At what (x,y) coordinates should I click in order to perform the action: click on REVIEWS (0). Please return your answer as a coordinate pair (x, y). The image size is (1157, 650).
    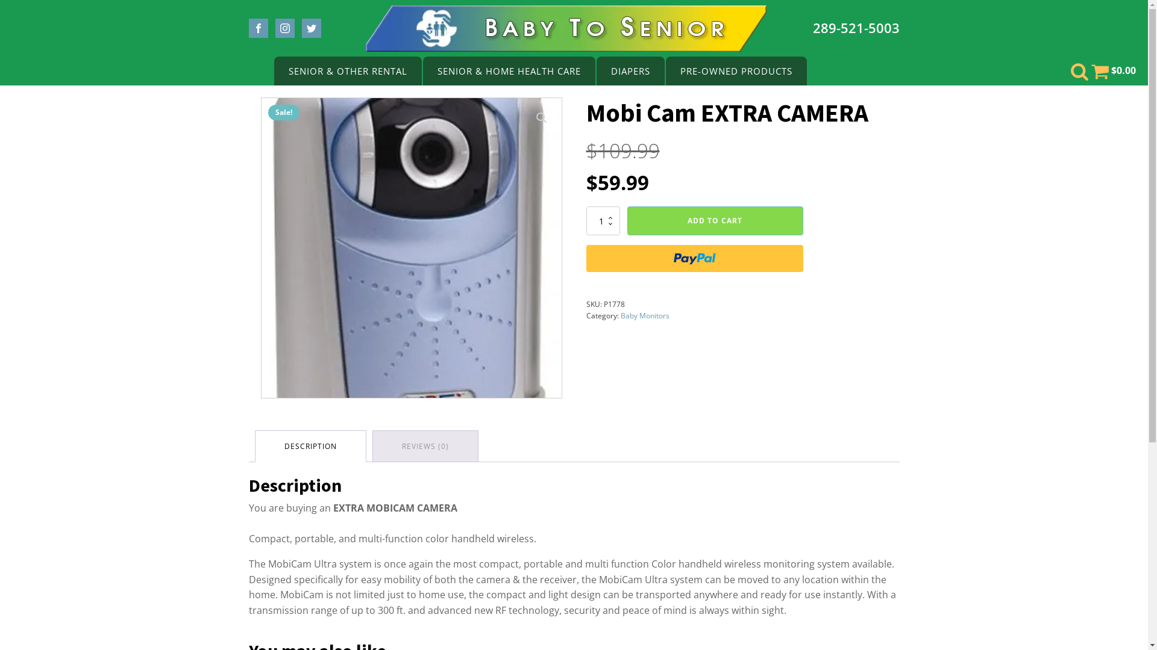
    Looking at the image, I should click on (425, 447).